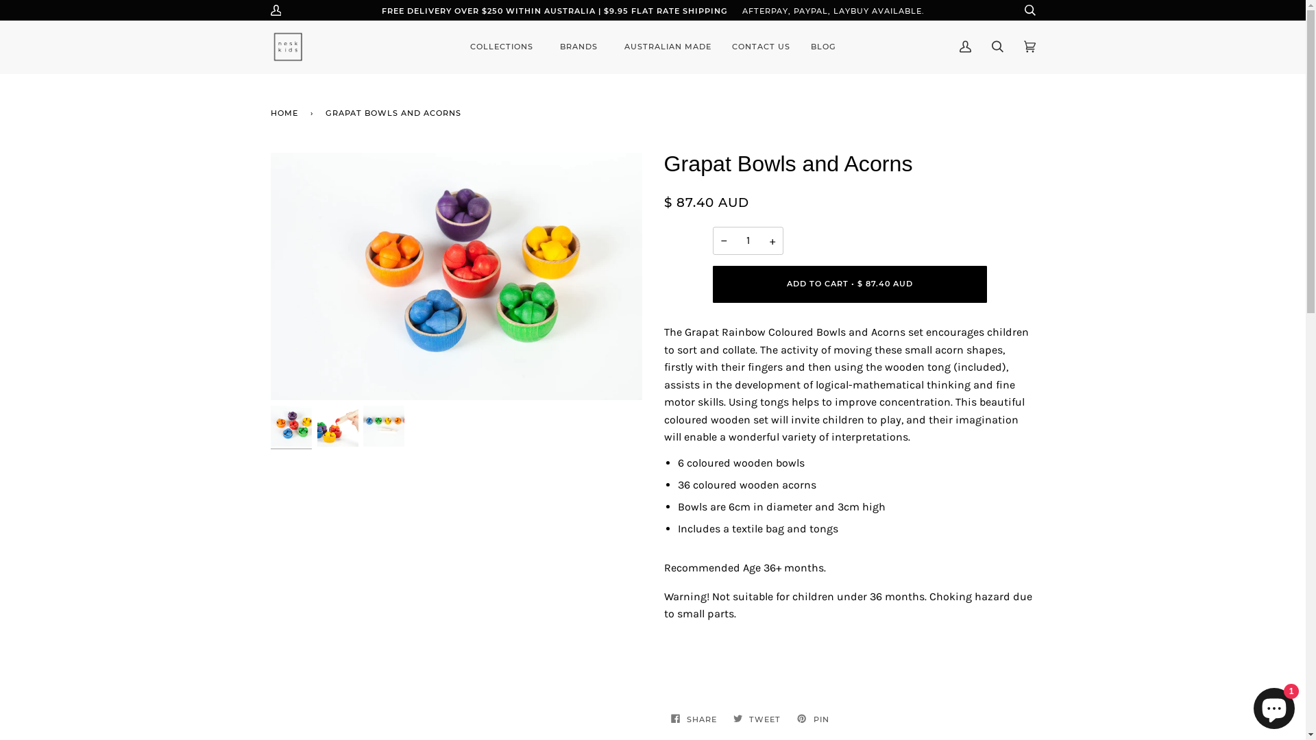 The image size is (1316, 740). What do you see at coordinates (1274, 706) in the screenshot?
I see `Shopify online store chat` at bounding box center [1274, 706].